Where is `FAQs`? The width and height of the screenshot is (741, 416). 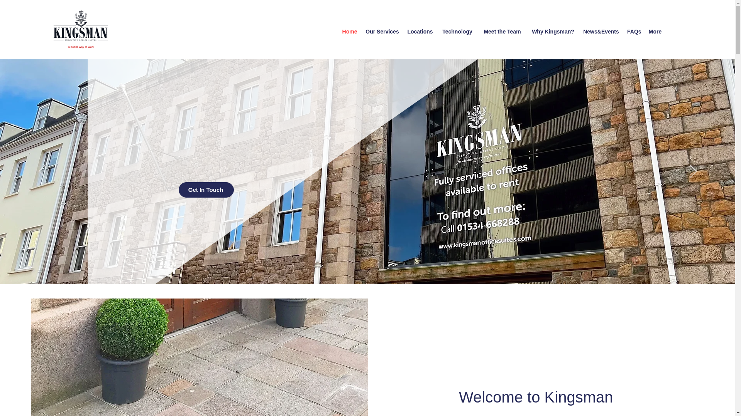
FAQs is located at coordinates (634, 32).